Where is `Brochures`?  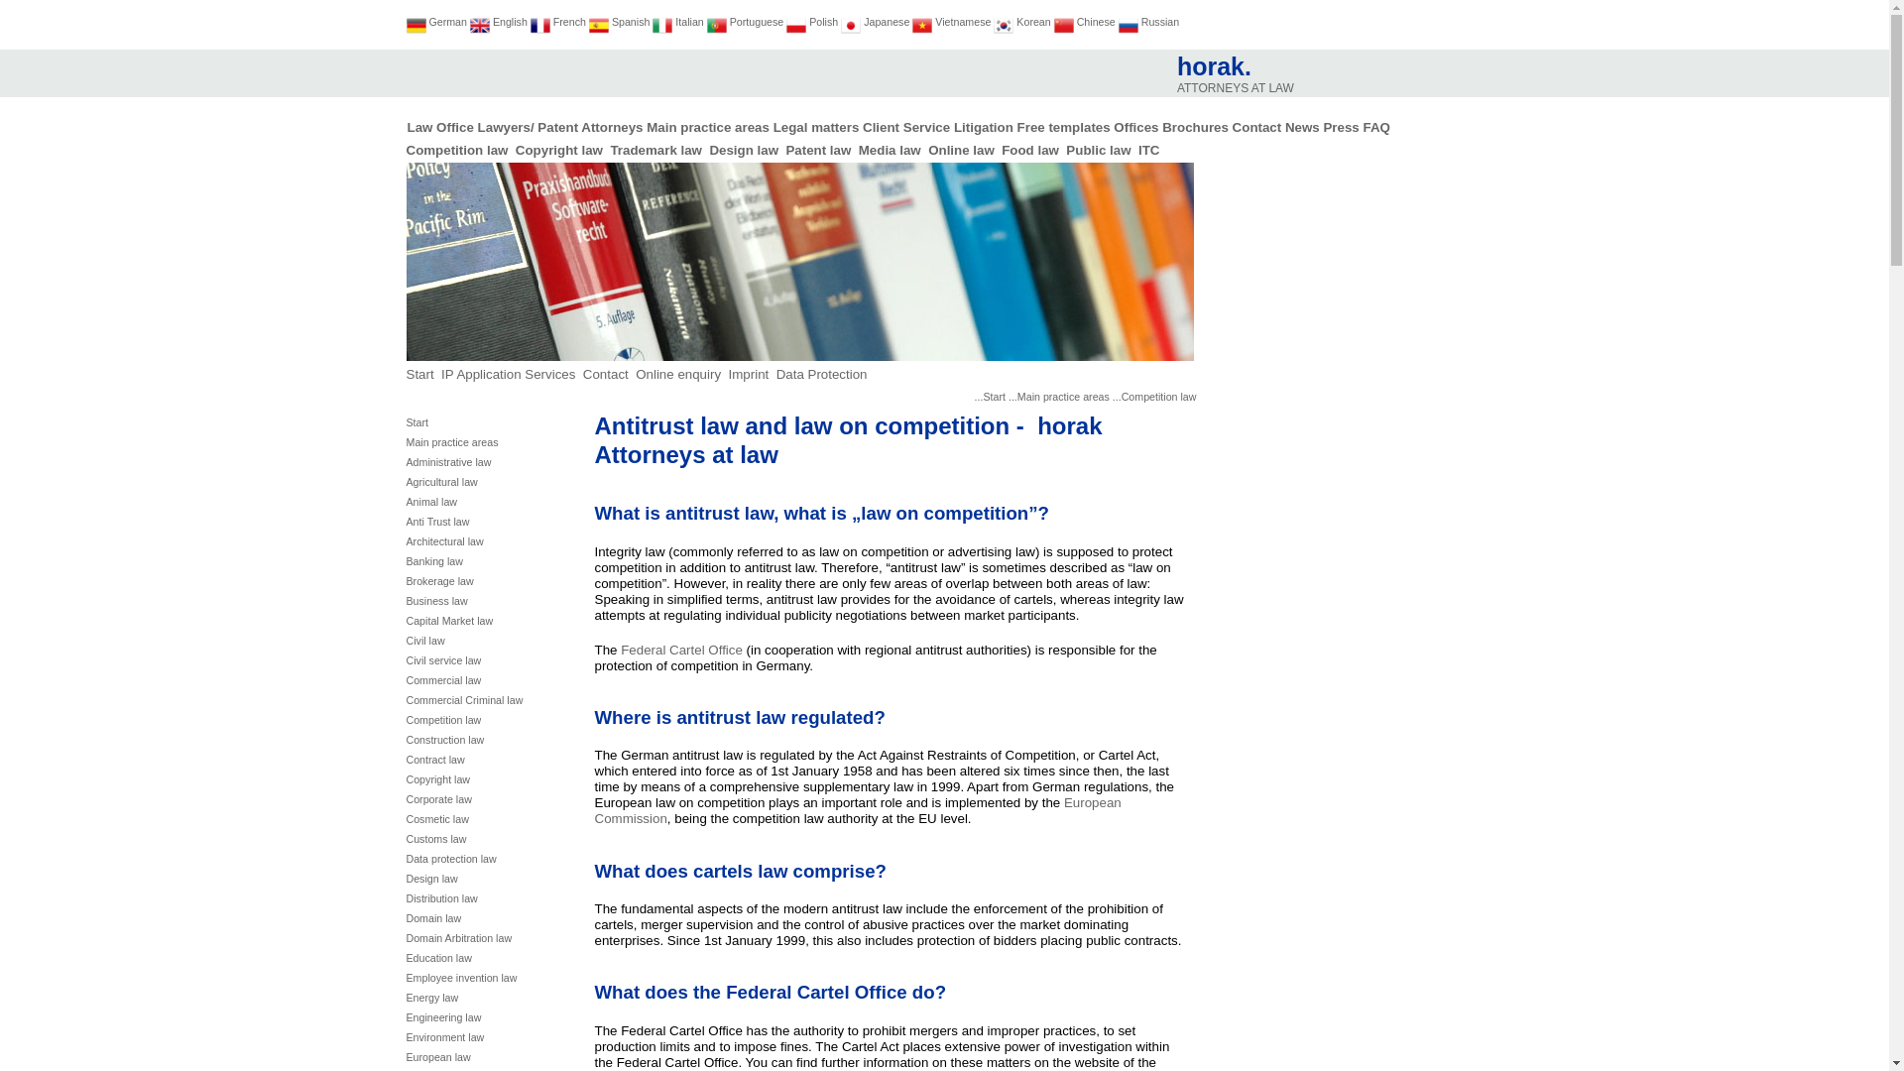 Brochures is located at coordinates (631, 22).